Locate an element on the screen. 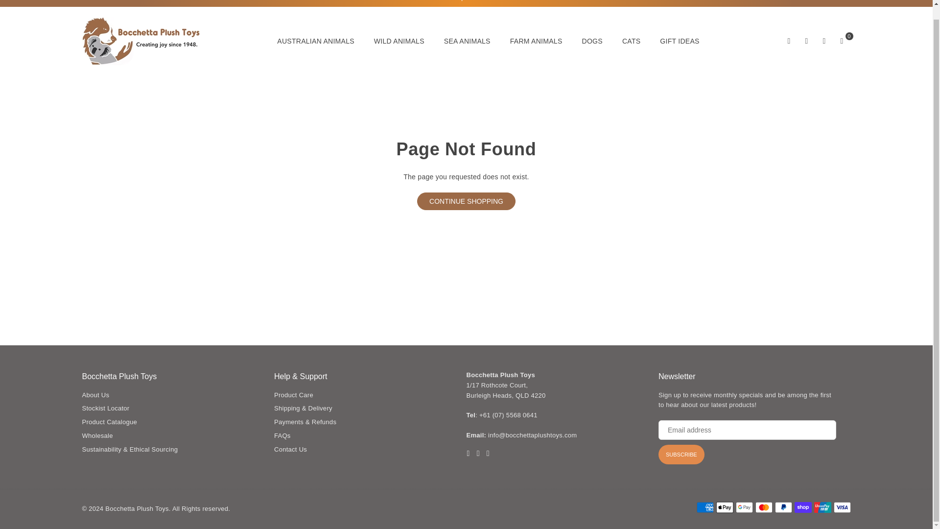 The height and width of the screenshot is (529, 940). Google Pay is located at coordinates (744, 507).